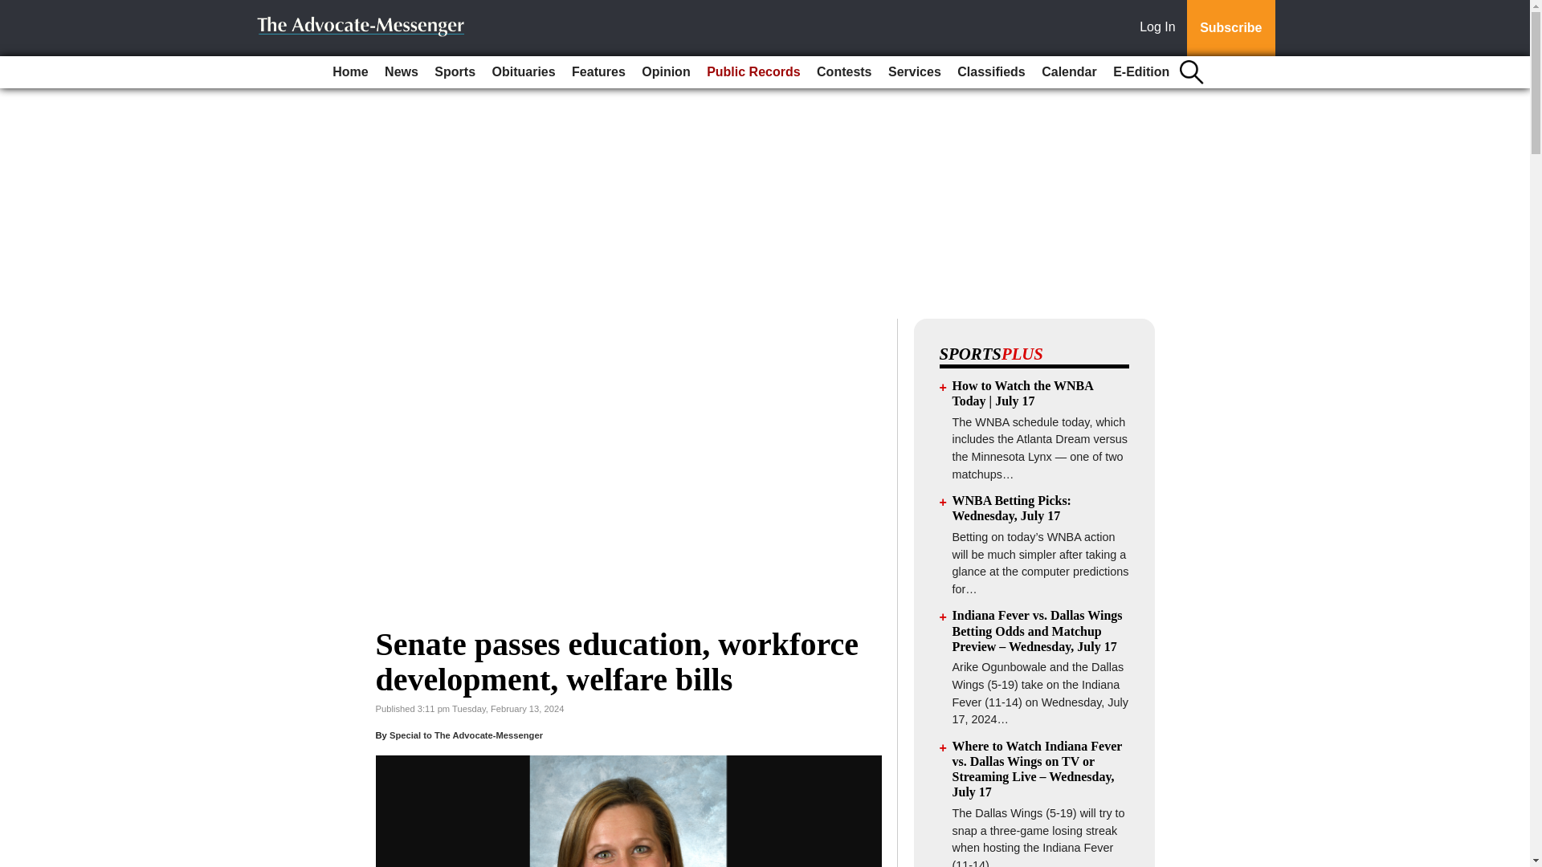  I want to click on Calendar, so click(1068, 72).